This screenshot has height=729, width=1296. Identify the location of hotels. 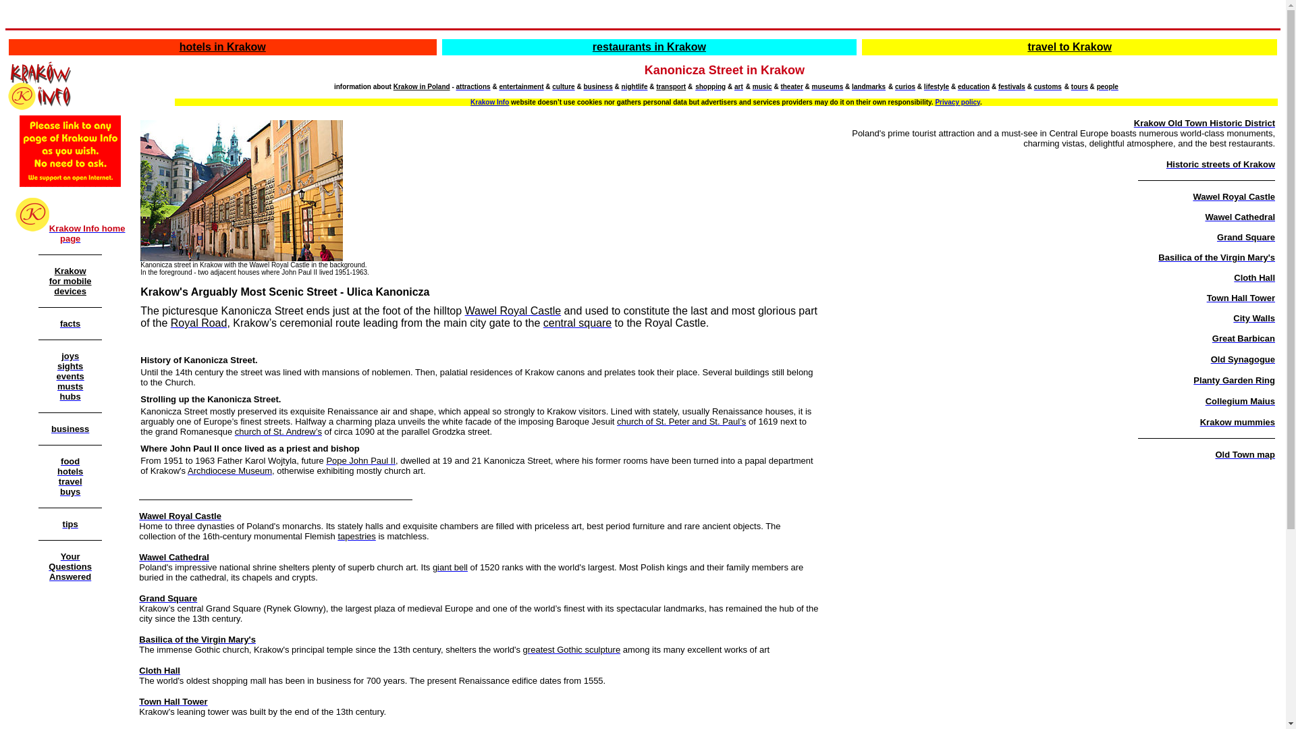
(70, 471).